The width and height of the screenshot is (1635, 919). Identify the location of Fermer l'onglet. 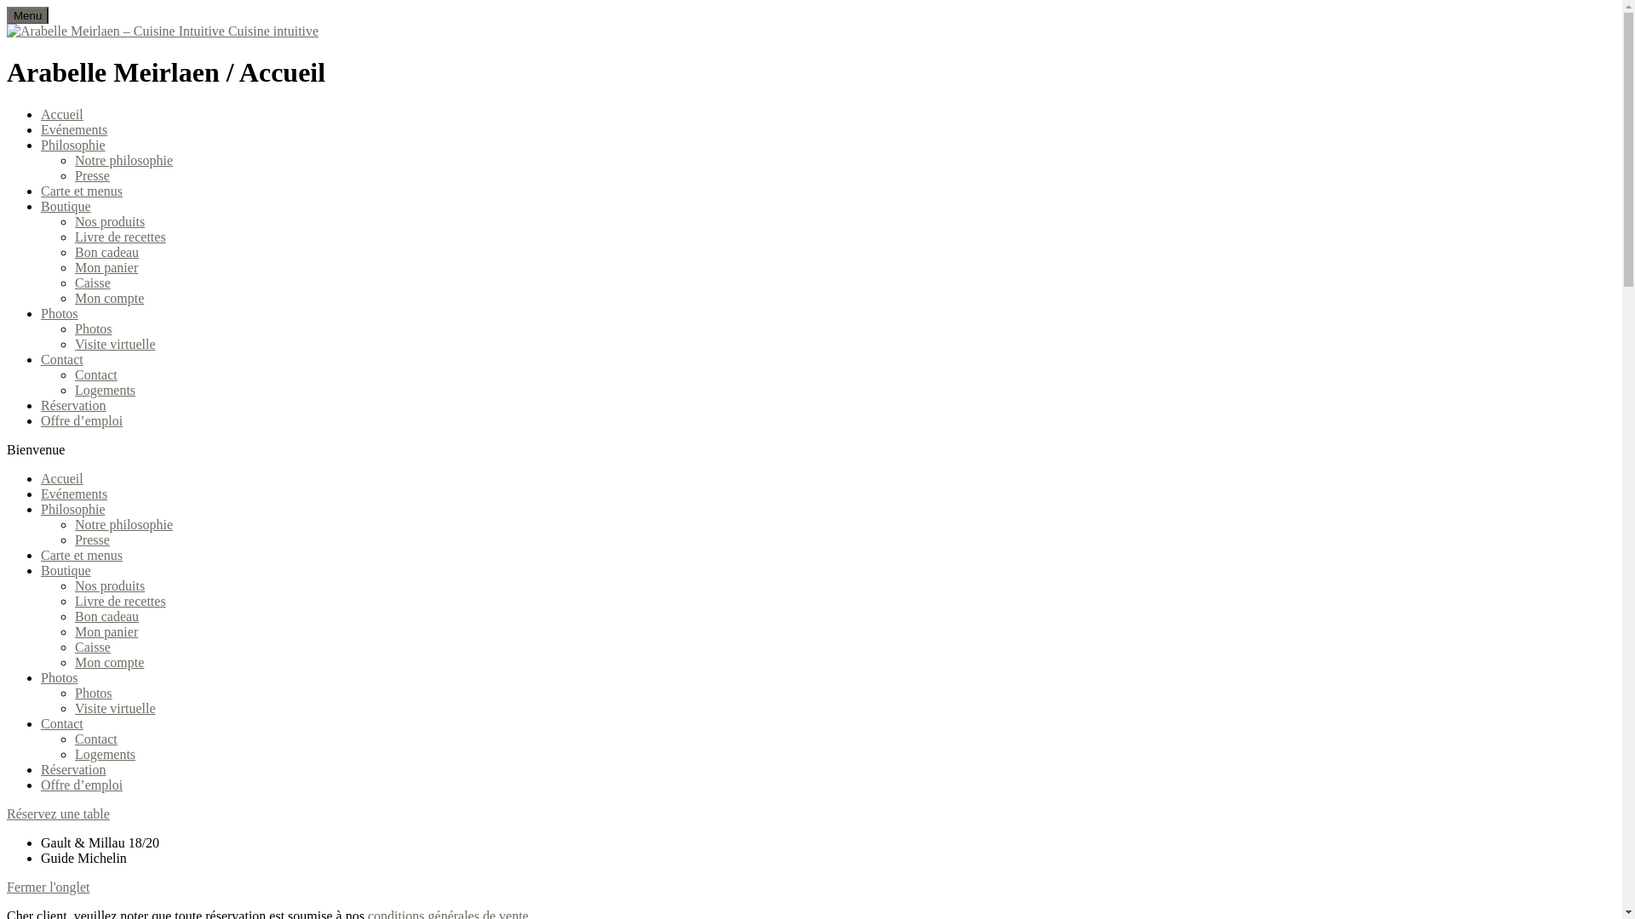
(49, 887).